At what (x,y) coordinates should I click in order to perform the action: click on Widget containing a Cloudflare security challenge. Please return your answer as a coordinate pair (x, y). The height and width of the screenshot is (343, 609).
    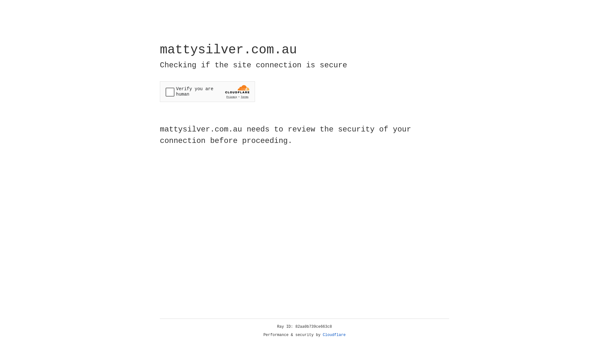
    Looking at the image, I should click on (207, 91).